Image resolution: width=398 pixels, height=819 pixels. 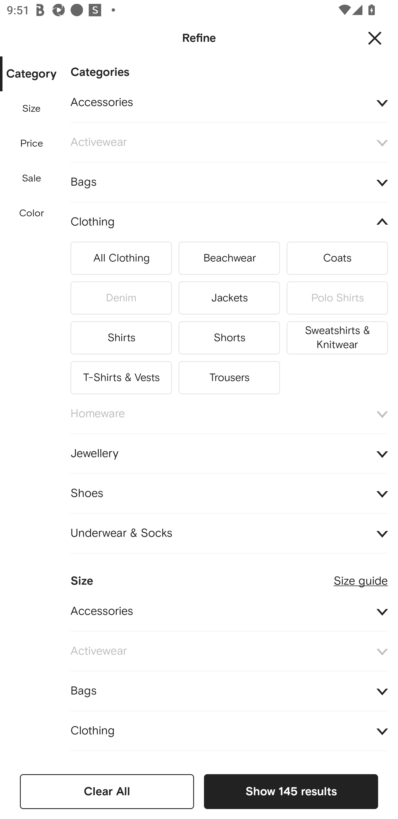 I want to click on Jackets, so click(x=229, y=298).